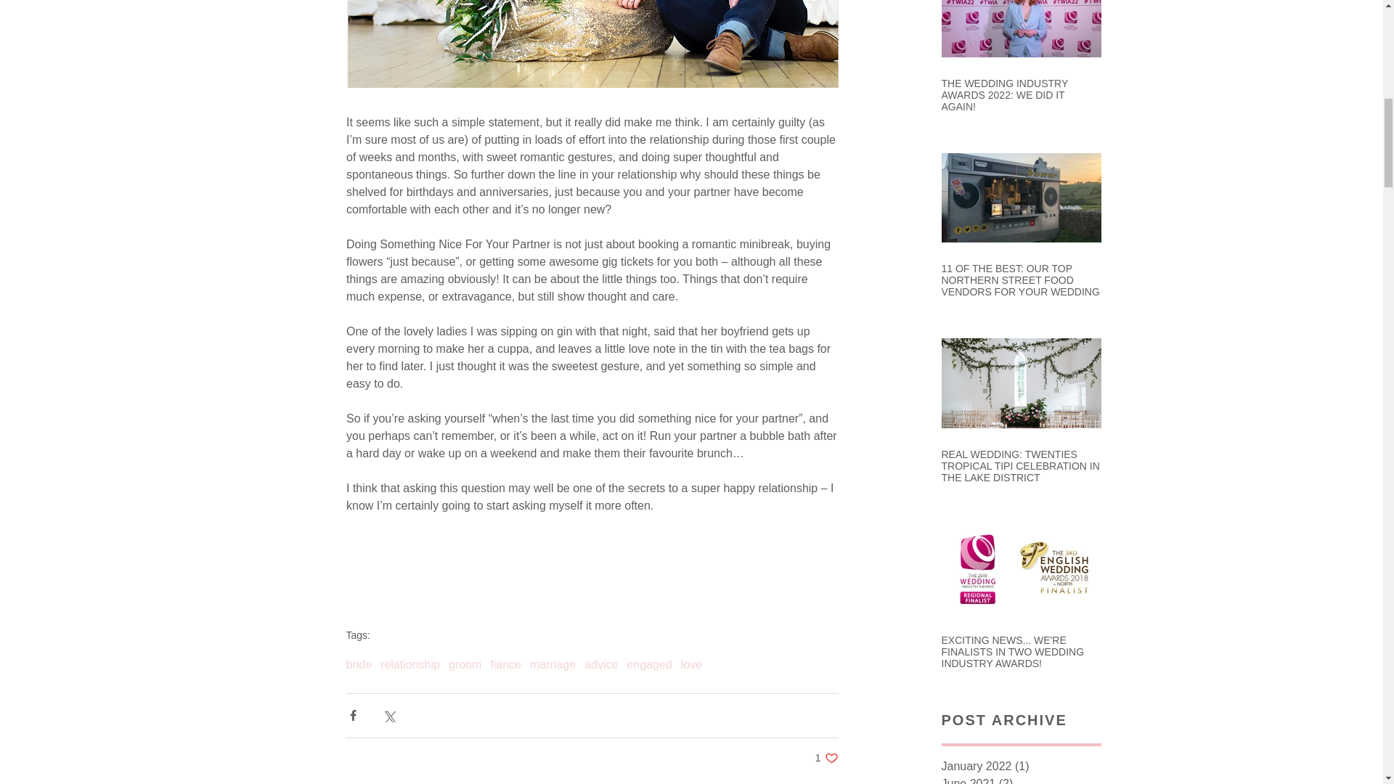 Image resolution: width=1394 pixels, height=784 pixels. What do you see at coordinates (465, 665) in the screenshot?
I see `groom` at bounding box center [465, 665].